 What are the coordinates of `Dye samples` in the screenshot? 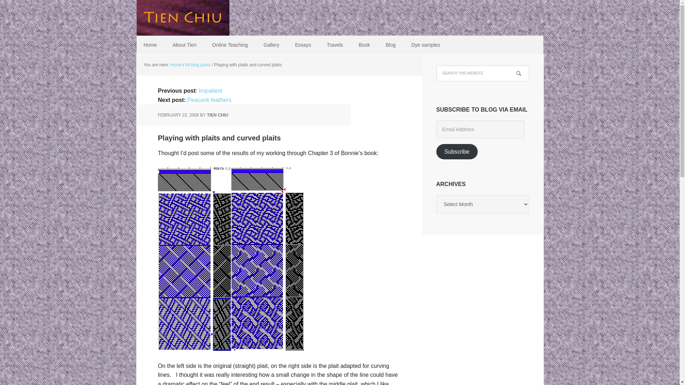 It's located at (425, 45).